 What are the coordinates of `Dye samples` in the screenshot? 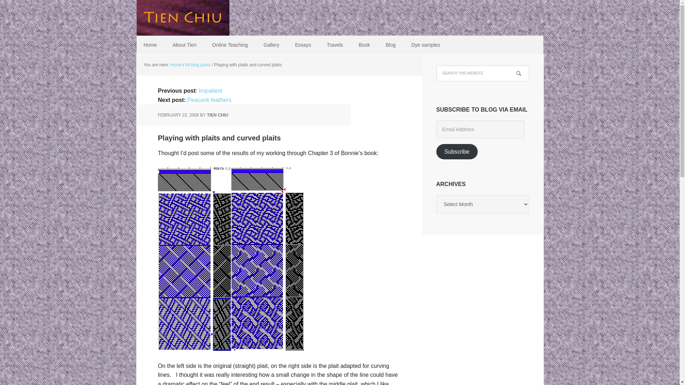 It's located at (425, 45).